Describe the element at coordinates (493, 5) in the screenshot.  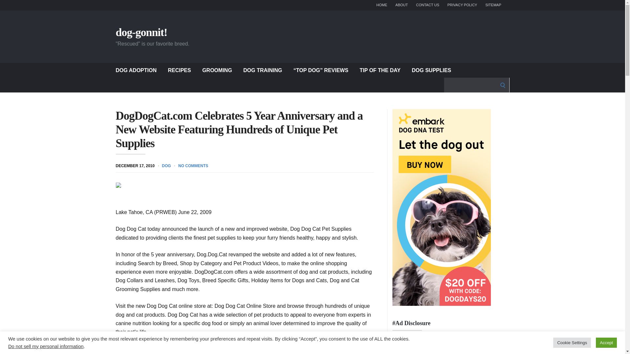
I see `SITEMAP` at that location.